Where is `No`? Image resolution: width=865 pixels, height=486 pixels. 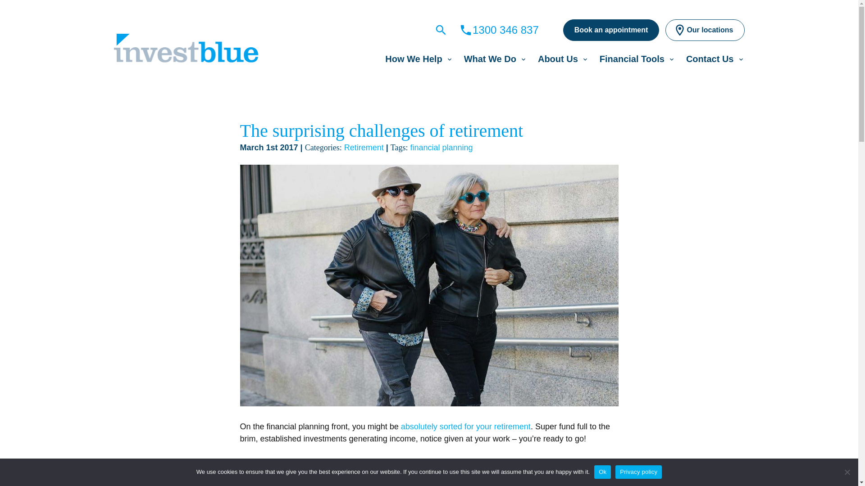
No is located at coordinates (847, 472).